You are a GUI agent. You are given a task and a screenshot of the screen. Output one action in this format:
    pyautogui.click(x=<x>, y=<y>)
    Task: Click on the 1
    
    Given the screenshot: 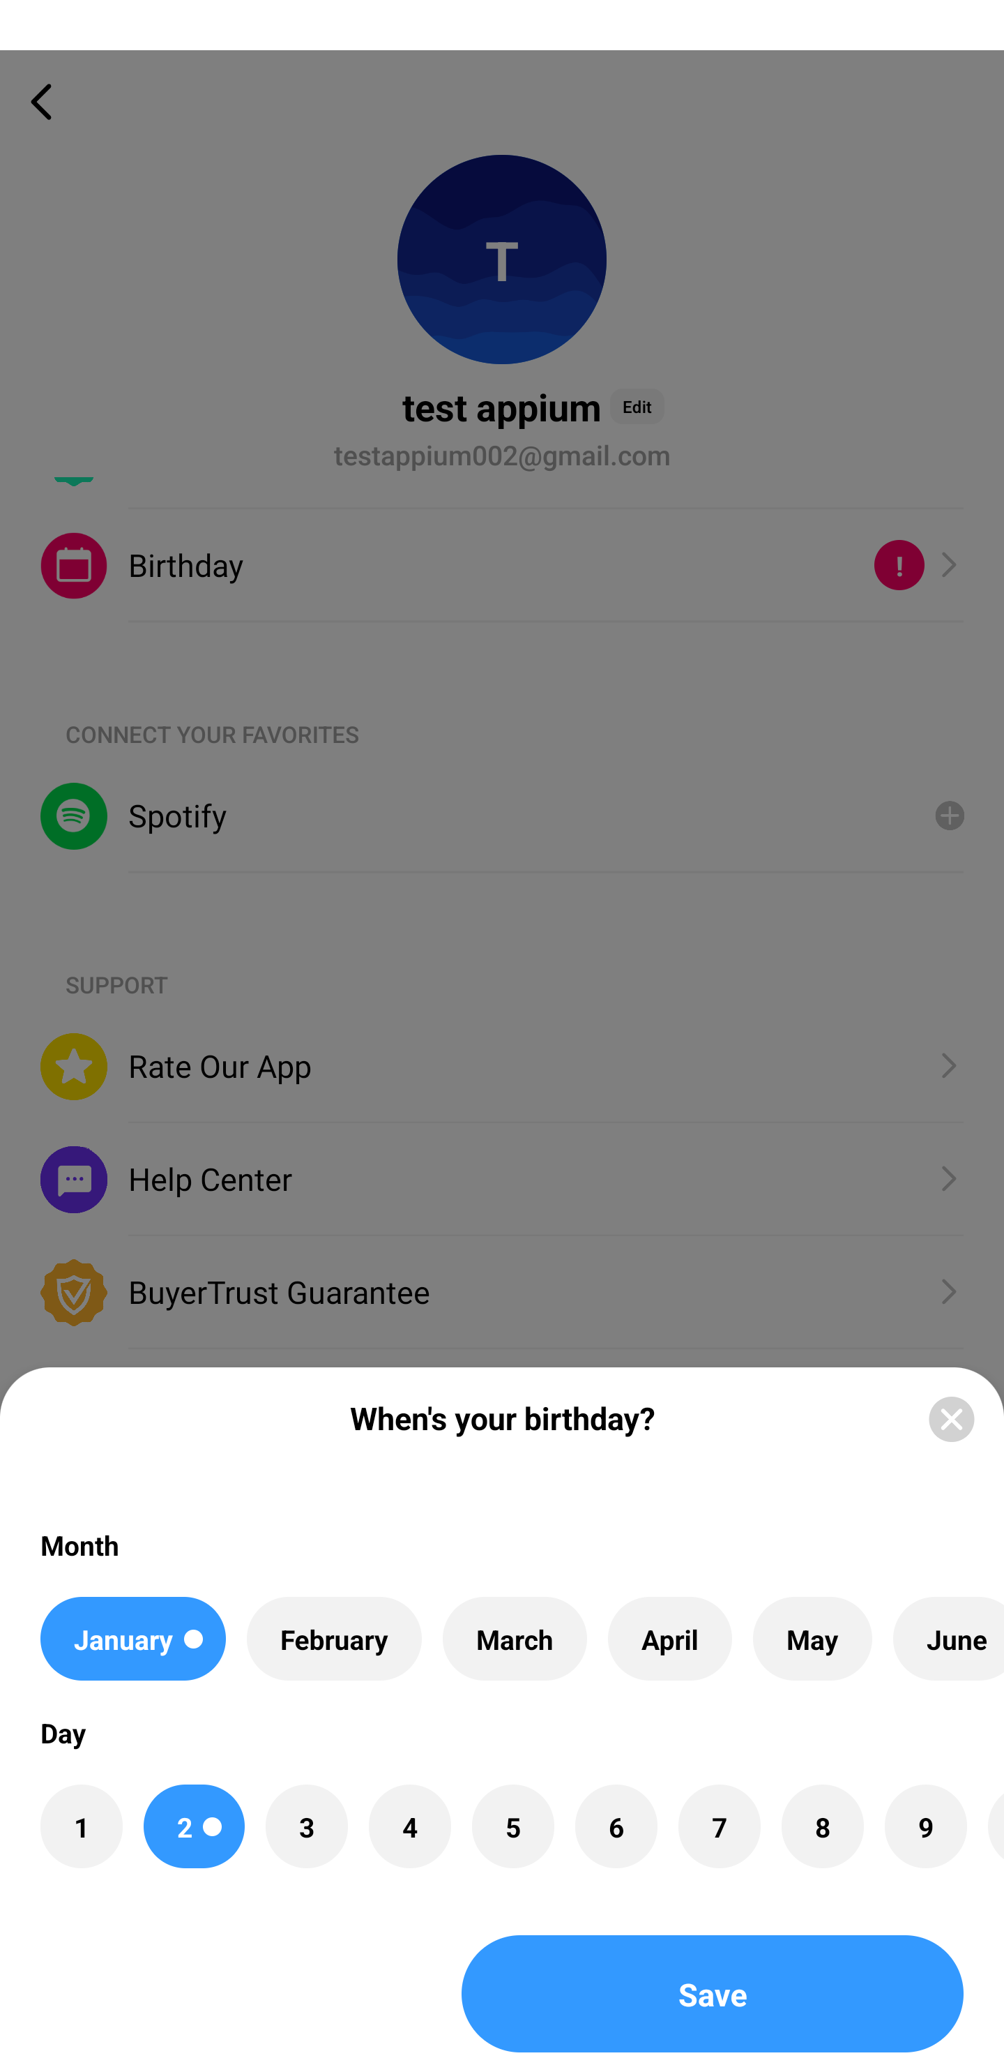 What is the action you would take?
    pyautogui.click(x=81, y=1826)
    